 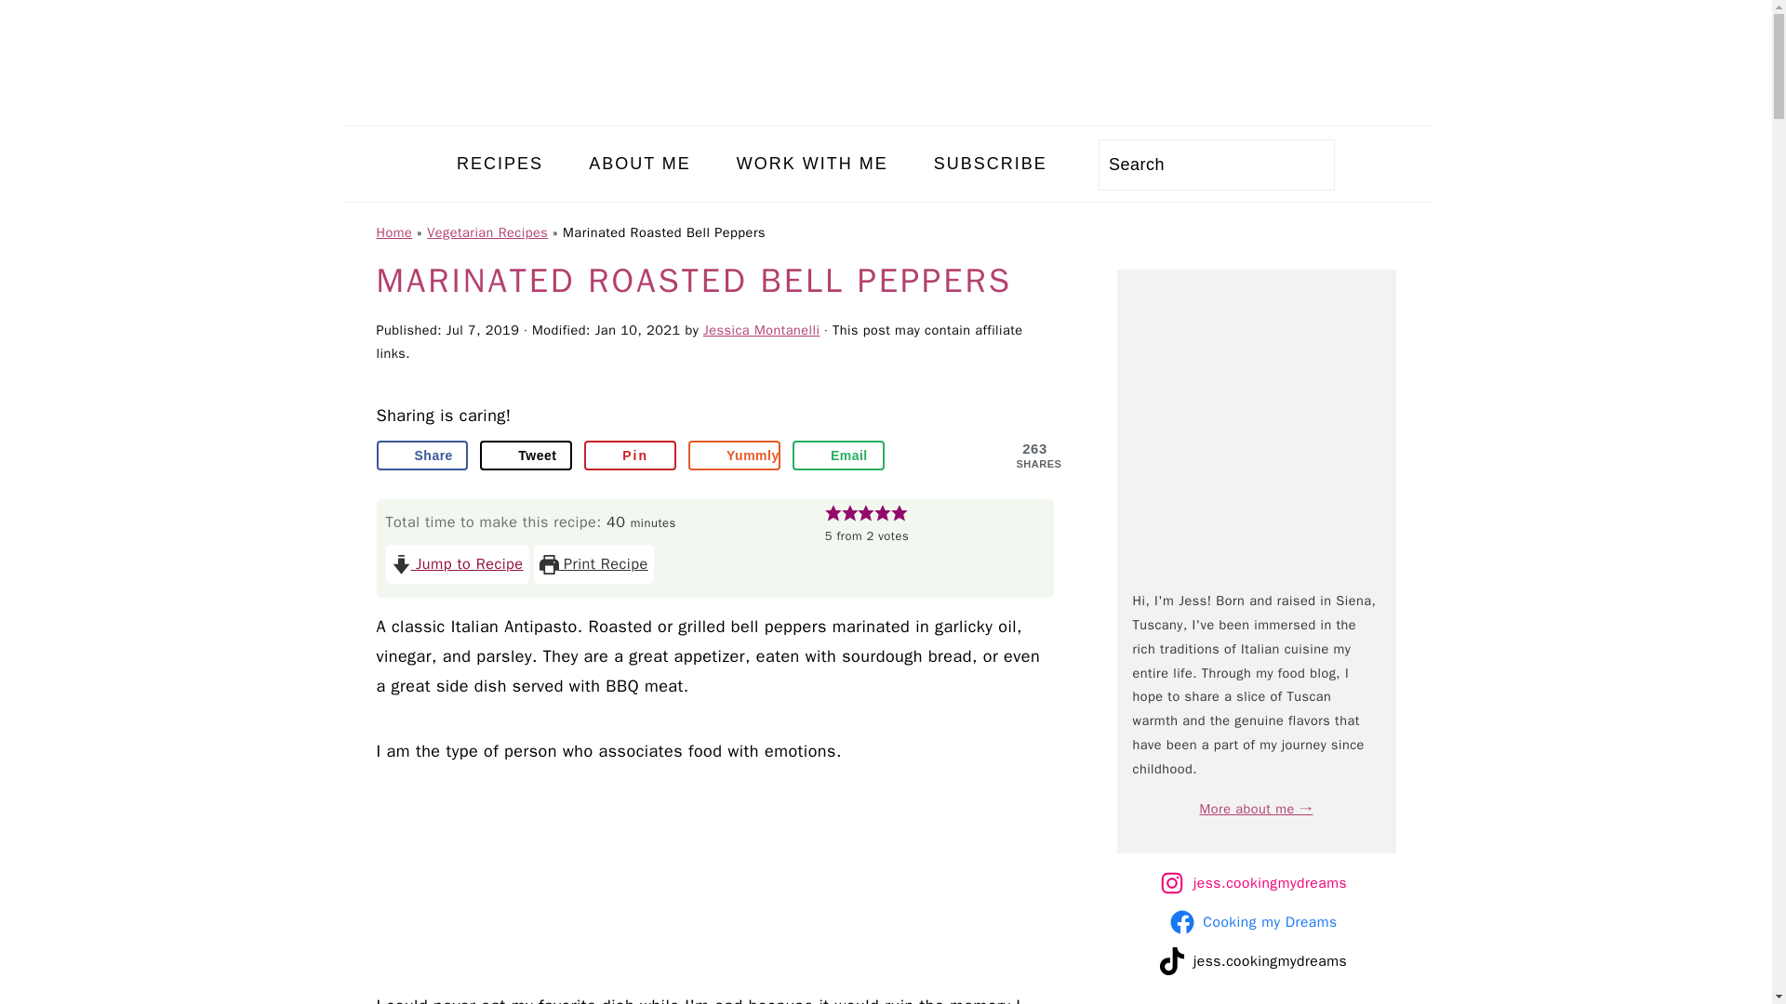 I want to click on Cooking My Dreams, so click(x=886, y=110).